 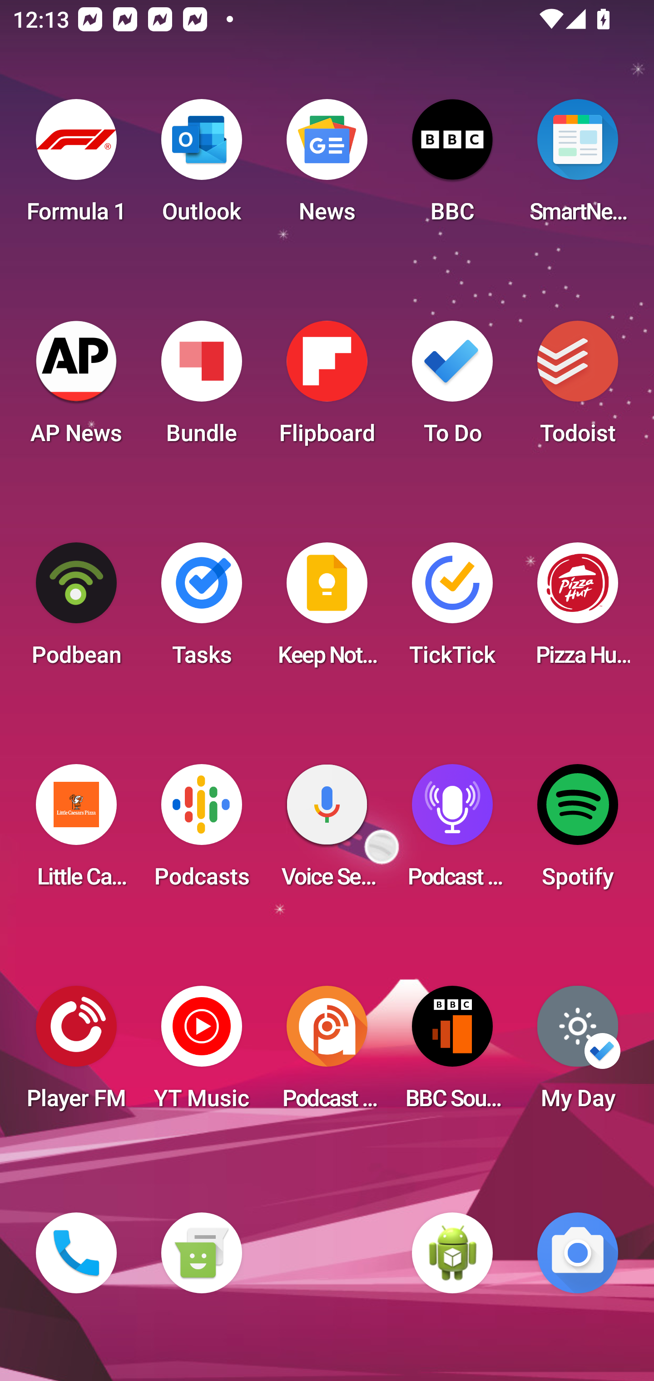 What do you see at coordinates (578, 610) in the screenshot?
I see `Pizza Hut HK & Macau` at bounding box center [578, 610].